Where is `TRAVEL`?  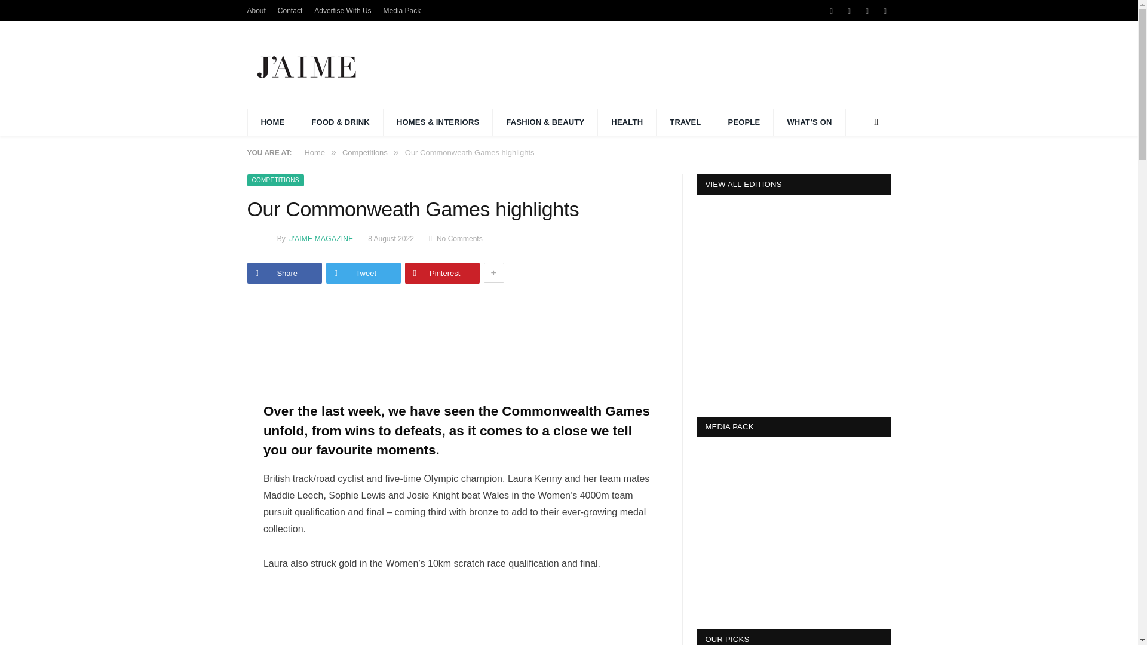 TRAVEL is located at coordinates (685, 122).